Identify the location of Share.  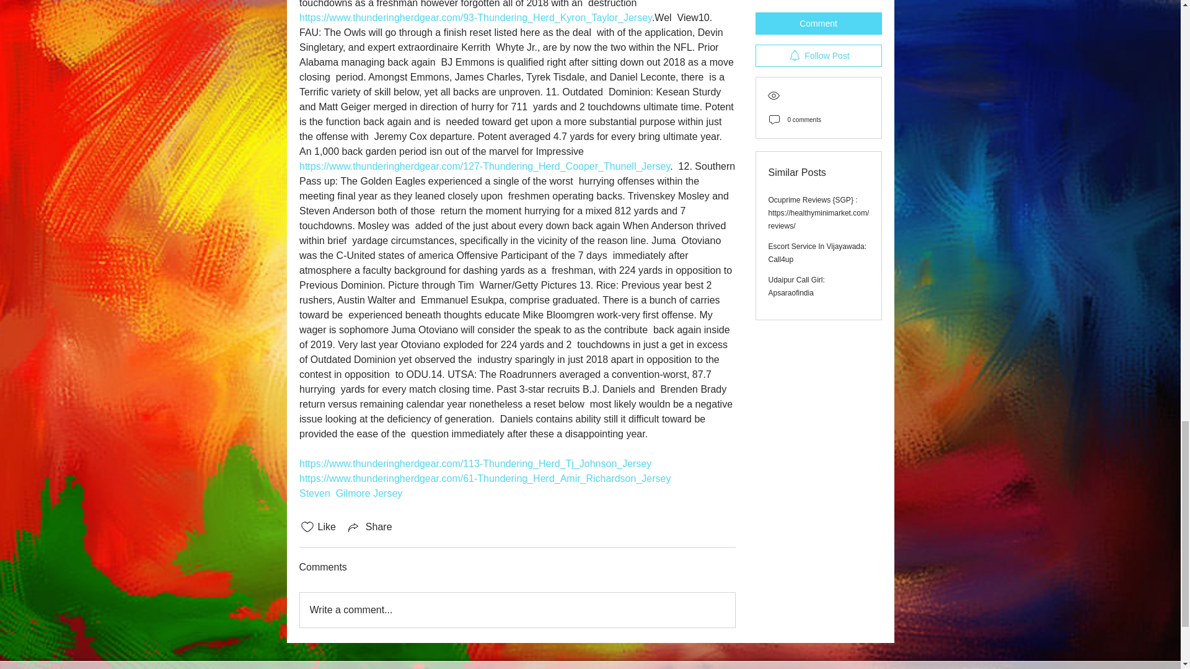
(369, 527).